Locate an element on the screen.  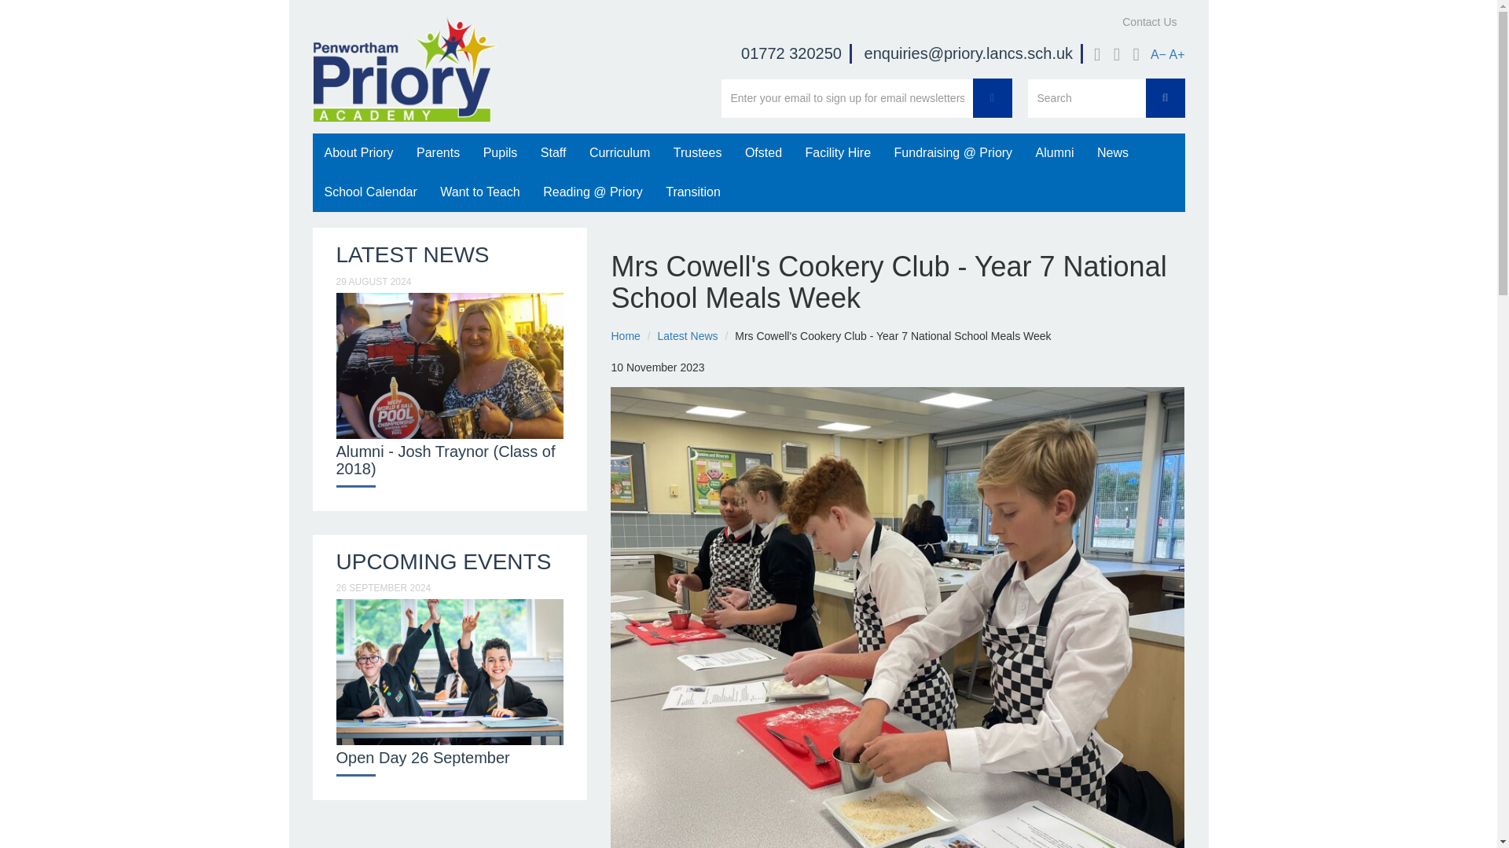
LATEST NEWS is located at coordinates (413, 254).